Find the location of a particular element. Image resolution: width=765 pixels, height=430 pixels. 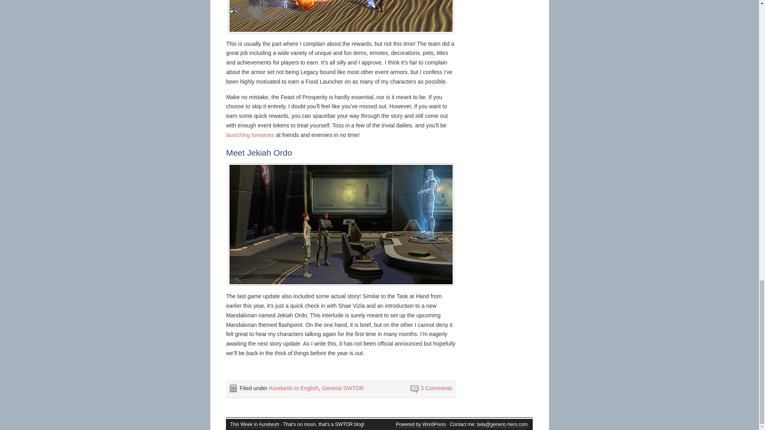

Aurebesh to English is located at coordinates (294, 388).